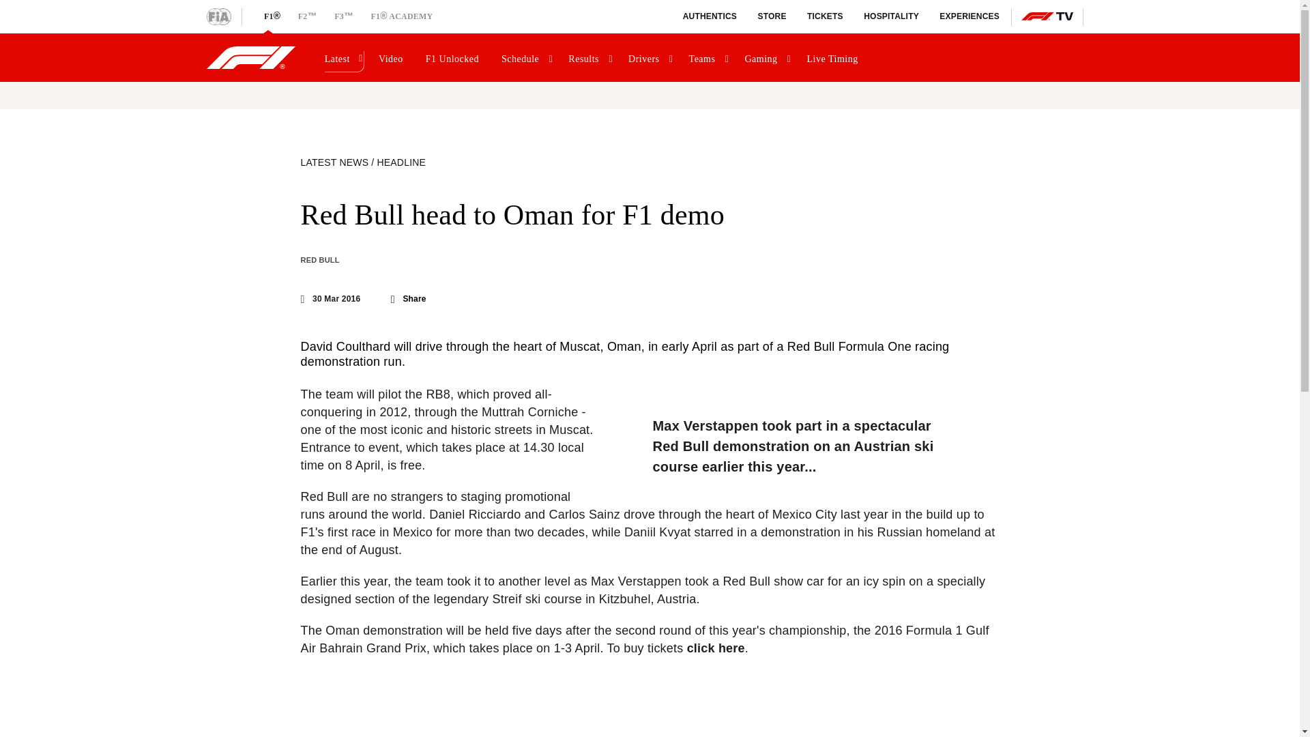 The image size is (1310, 737). Describe the element at coordinates (363, 299) in the screenshot. I see `Facebook` at that location.